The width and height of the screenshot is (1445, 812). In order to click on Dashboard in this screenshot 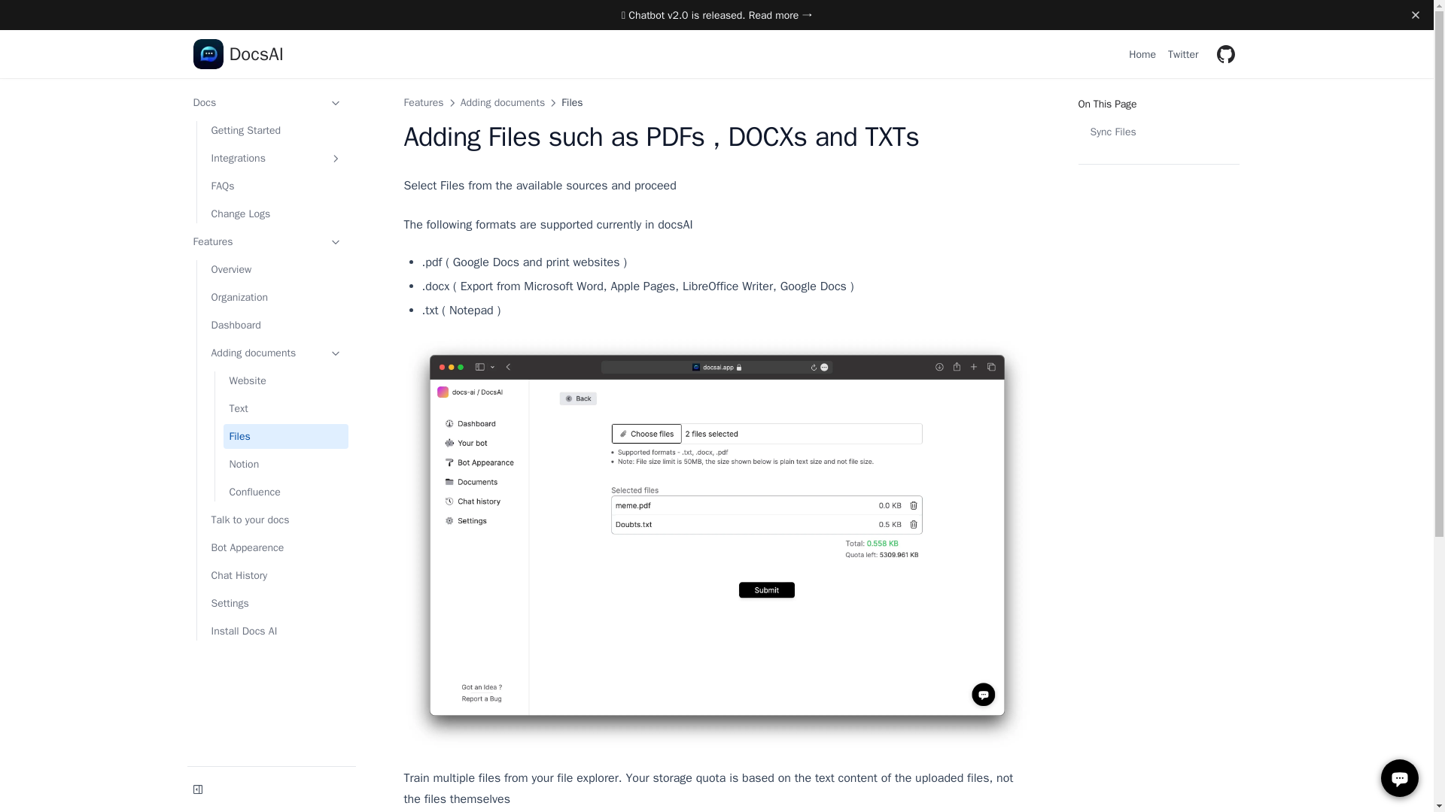, I will do `click(276, 325)`.